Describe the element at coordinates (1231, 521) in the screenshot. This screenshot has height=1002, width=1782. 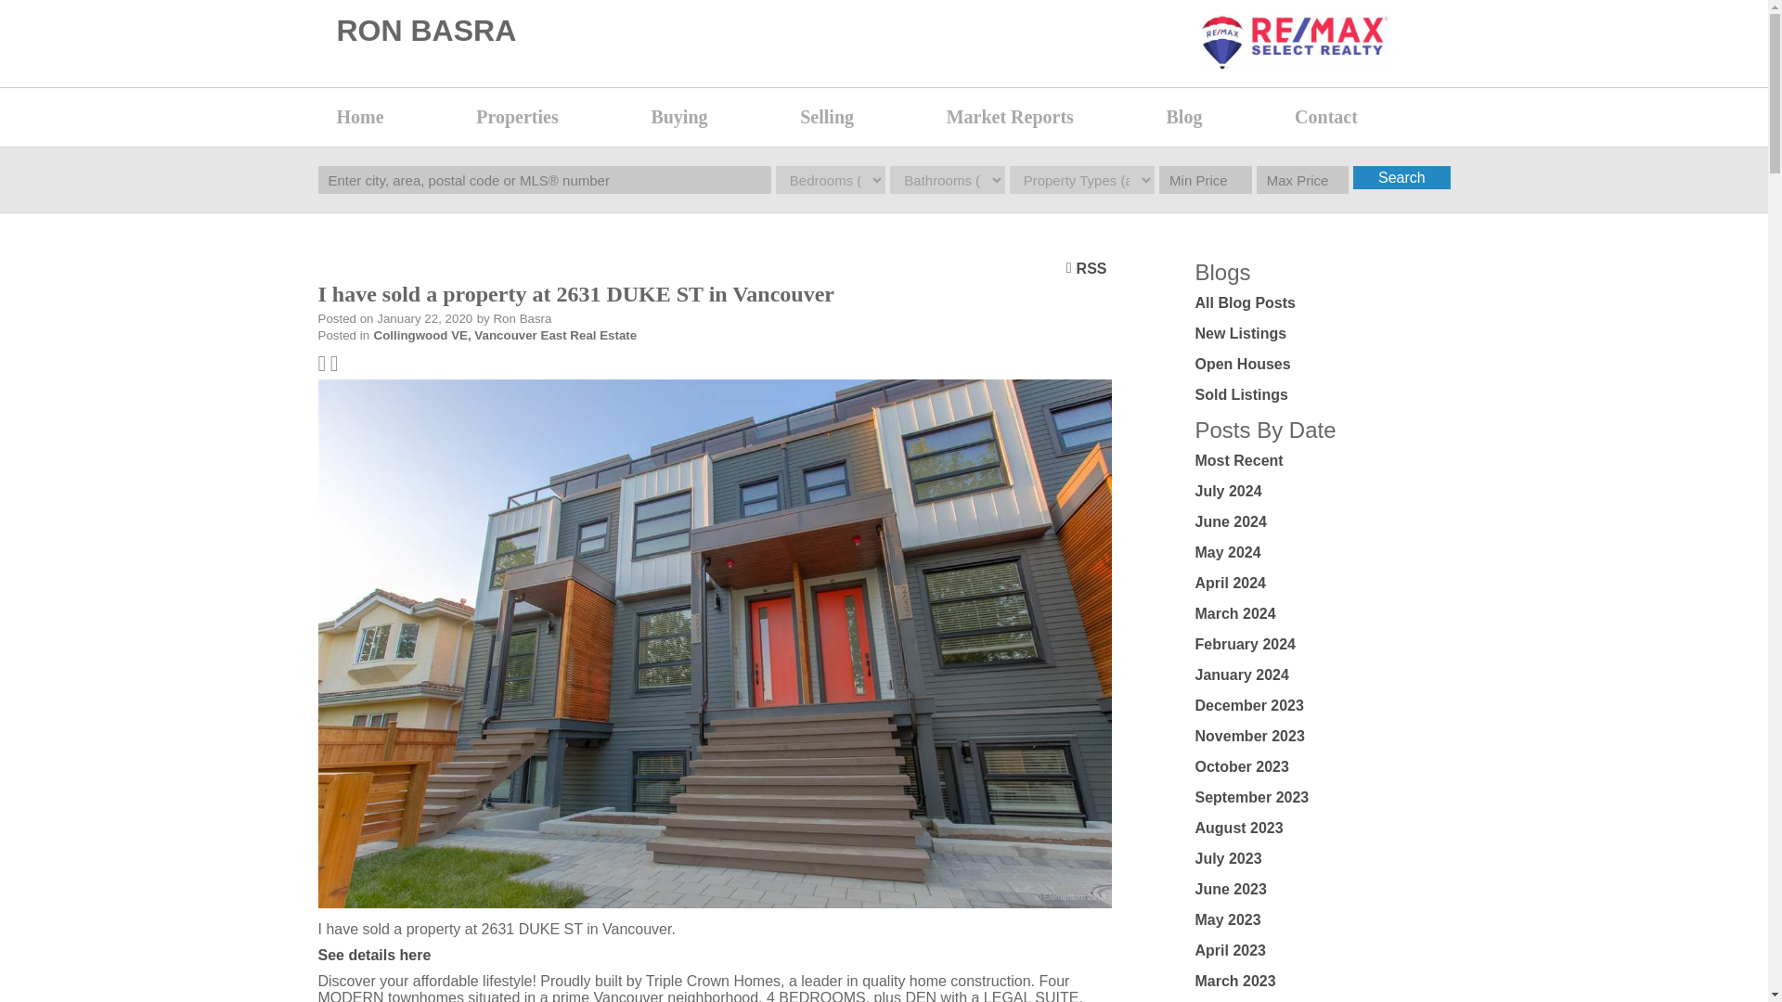
I see `June 2024` at that location.